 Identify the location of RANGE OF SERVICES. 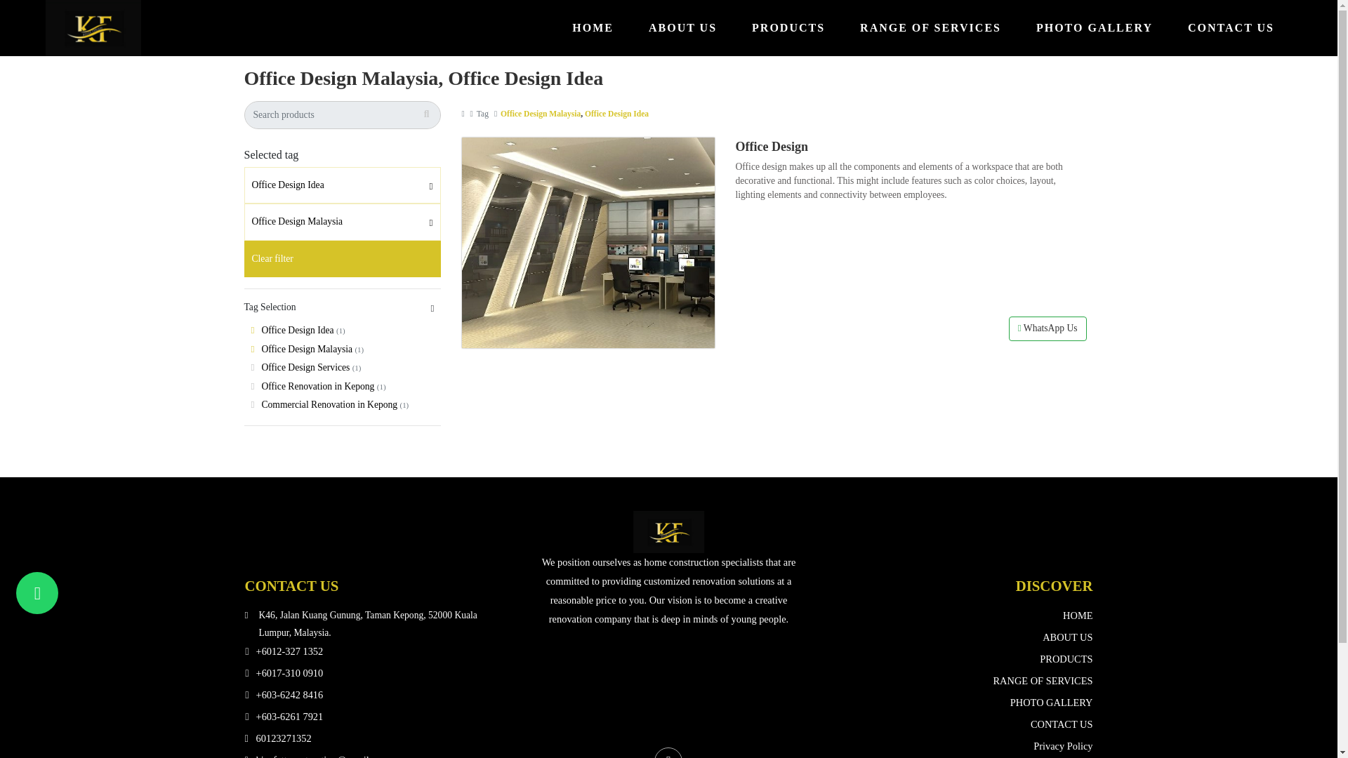
(930, 27).